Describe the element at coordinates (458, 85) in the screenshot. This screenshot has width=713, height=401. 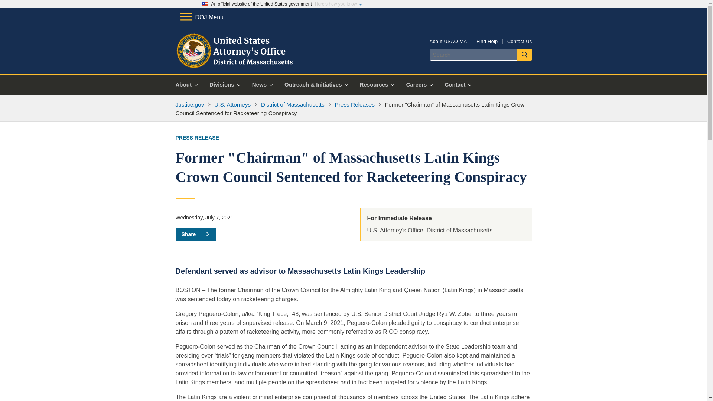
I see `Contact` at that location.